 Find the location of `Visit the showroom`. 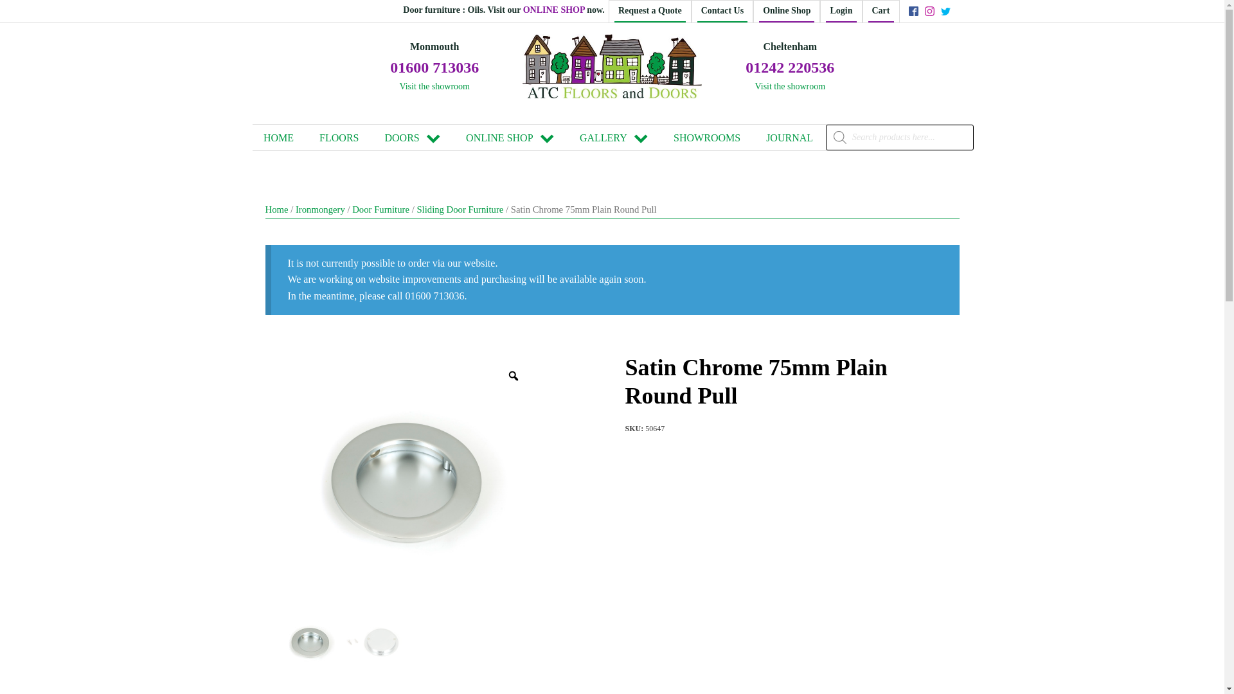

Visit the showroom is located at coordinates (789, 86).